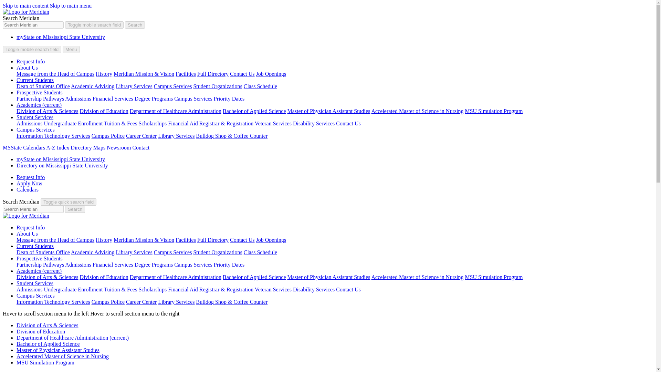  What do you see at coordinates (25, 12) in the screenshot?
I see `Meridian` at bounding box center [25, 12].